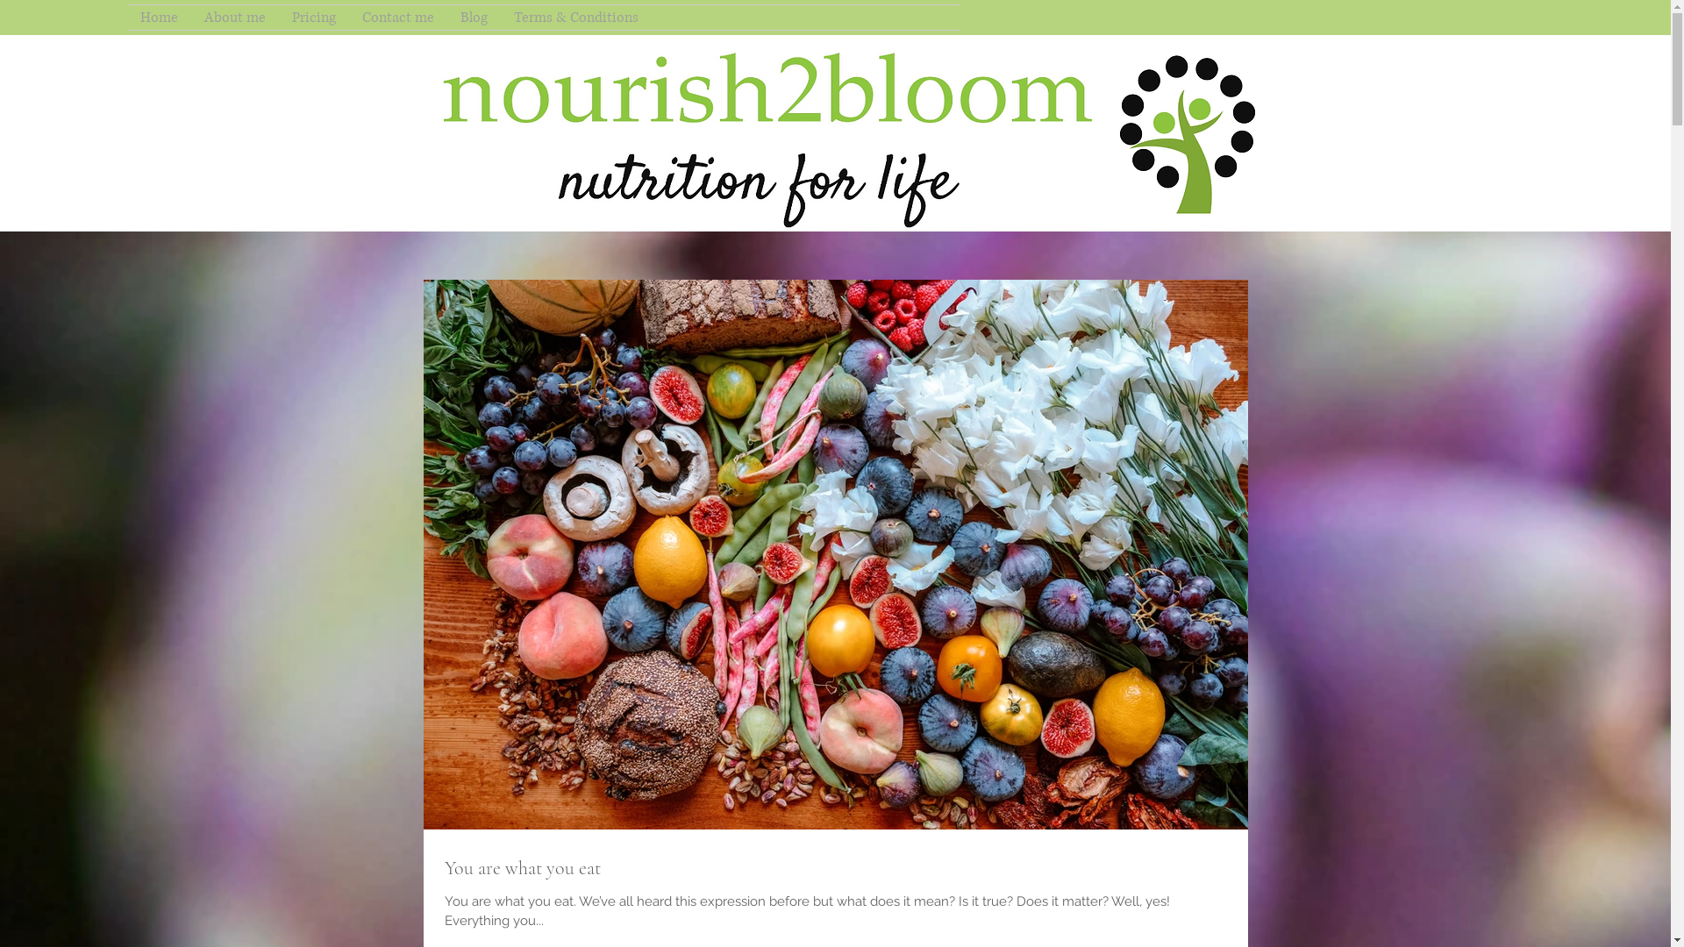 The height and width of the screenshot is (947, 1684). Describe the element at coordinates (576, 18) in the screenshot. I see `Terms & Conditions` at that location.